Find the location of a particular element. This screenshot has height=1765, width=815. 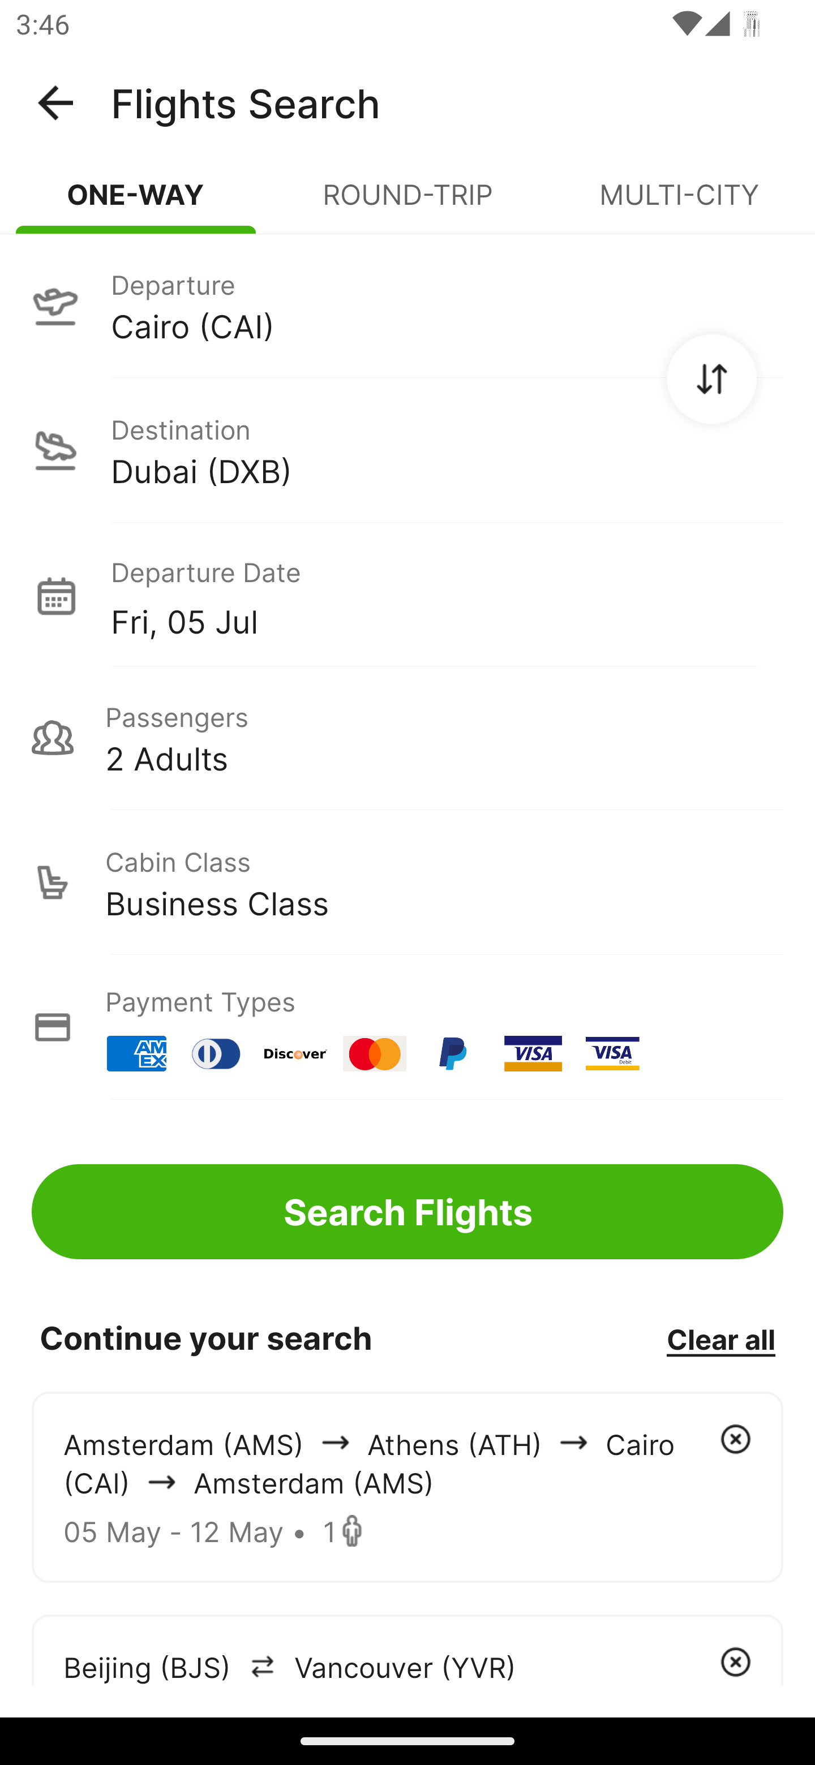

ONE-WAY is located at coordinates (136, 204).